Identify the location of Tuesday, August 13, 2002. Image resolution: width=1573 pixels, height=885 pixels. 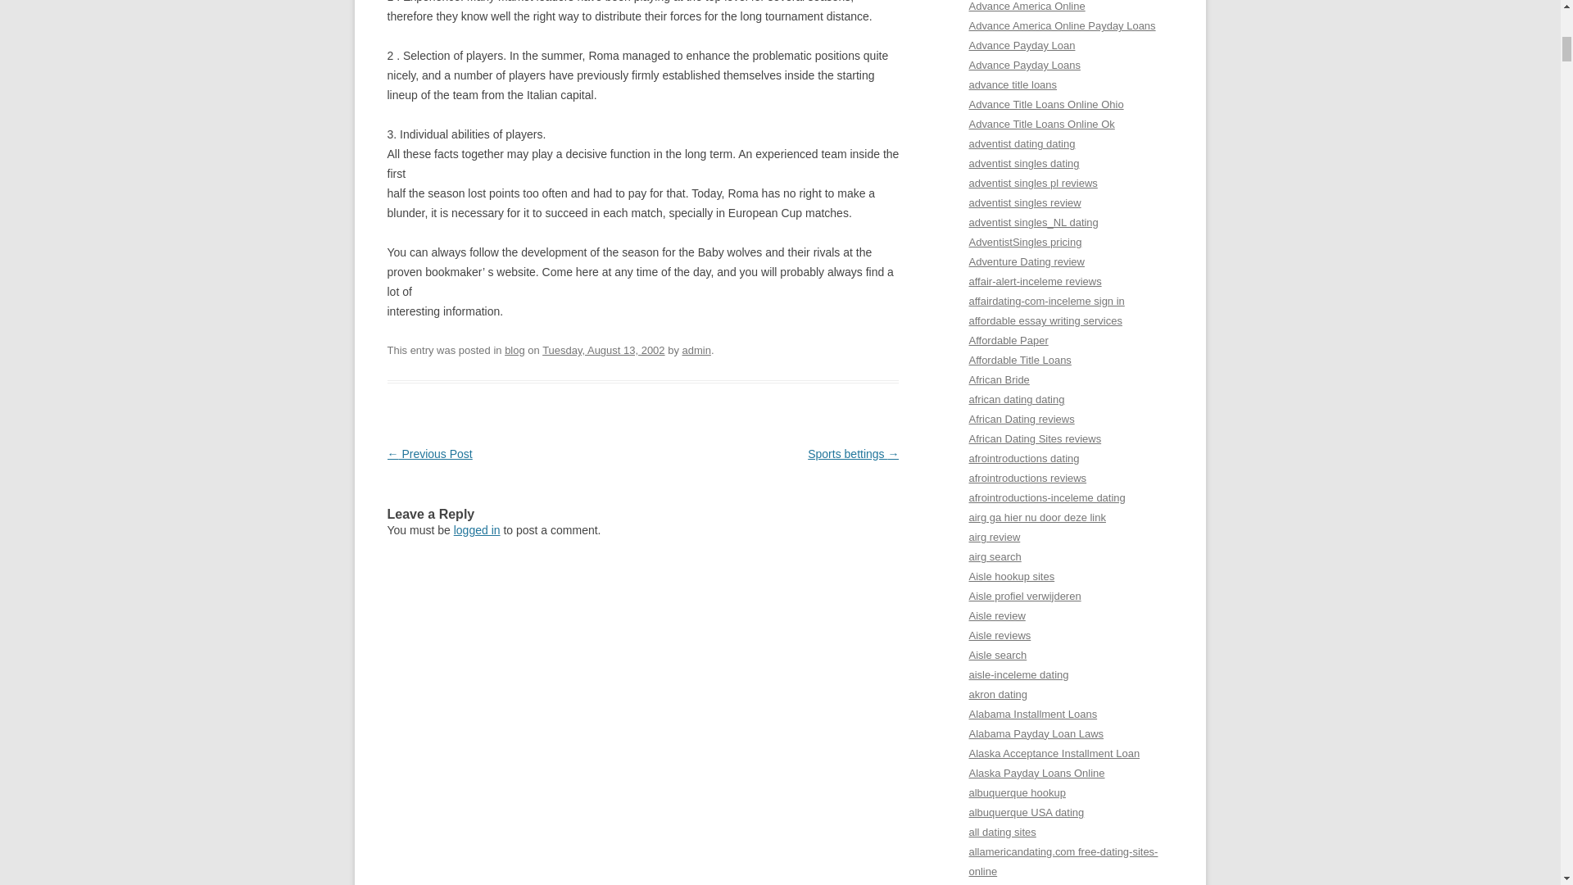
(603, 351).